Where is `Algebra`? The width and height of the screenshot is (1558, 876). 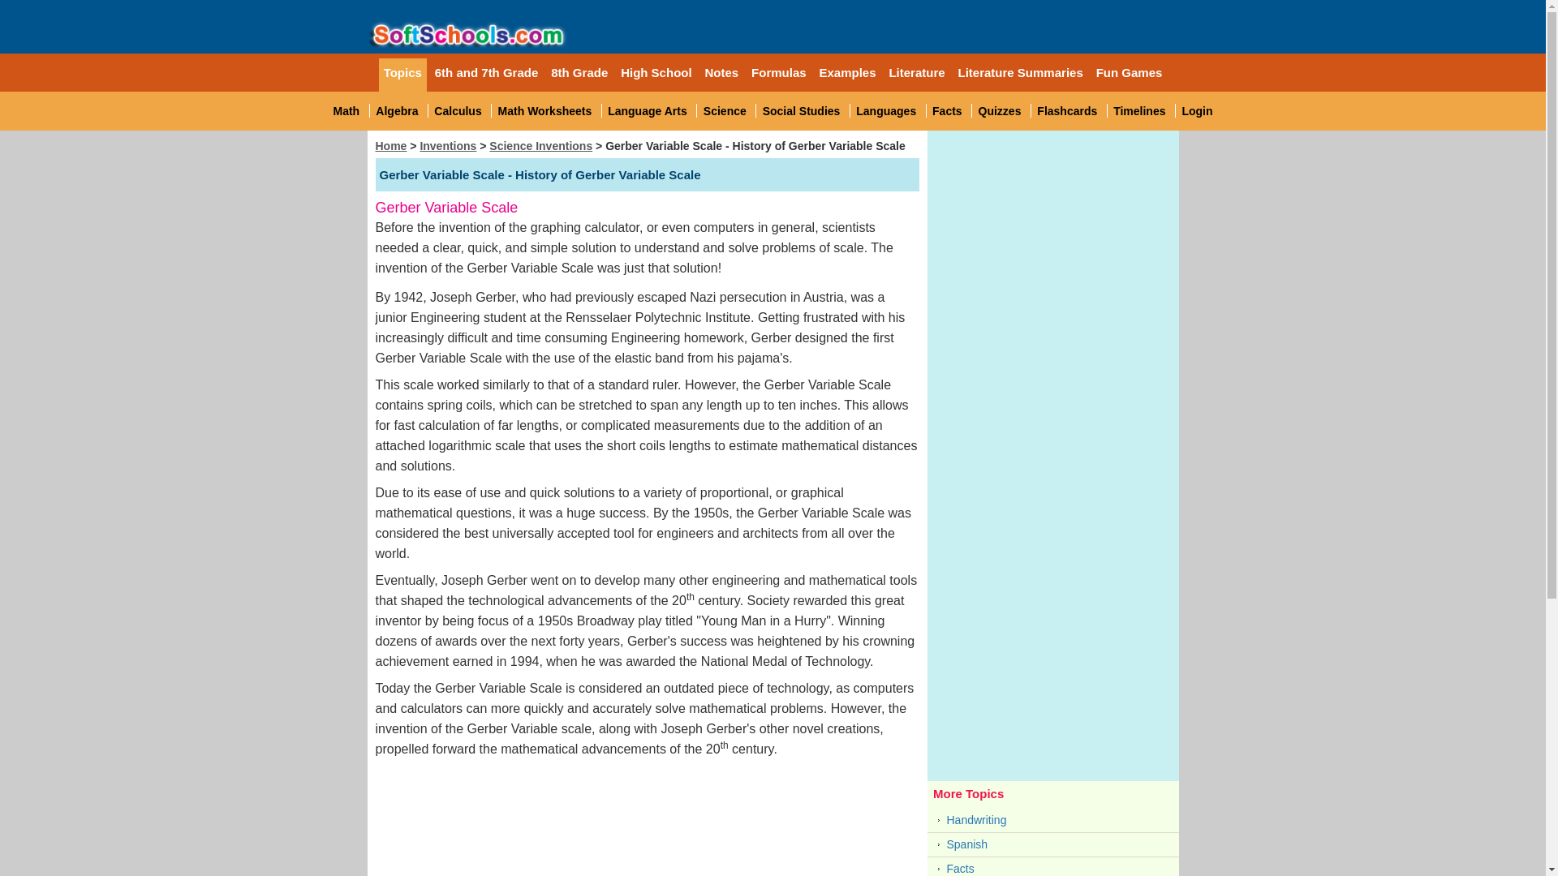 Algebra is located at coordinates (458, 110).